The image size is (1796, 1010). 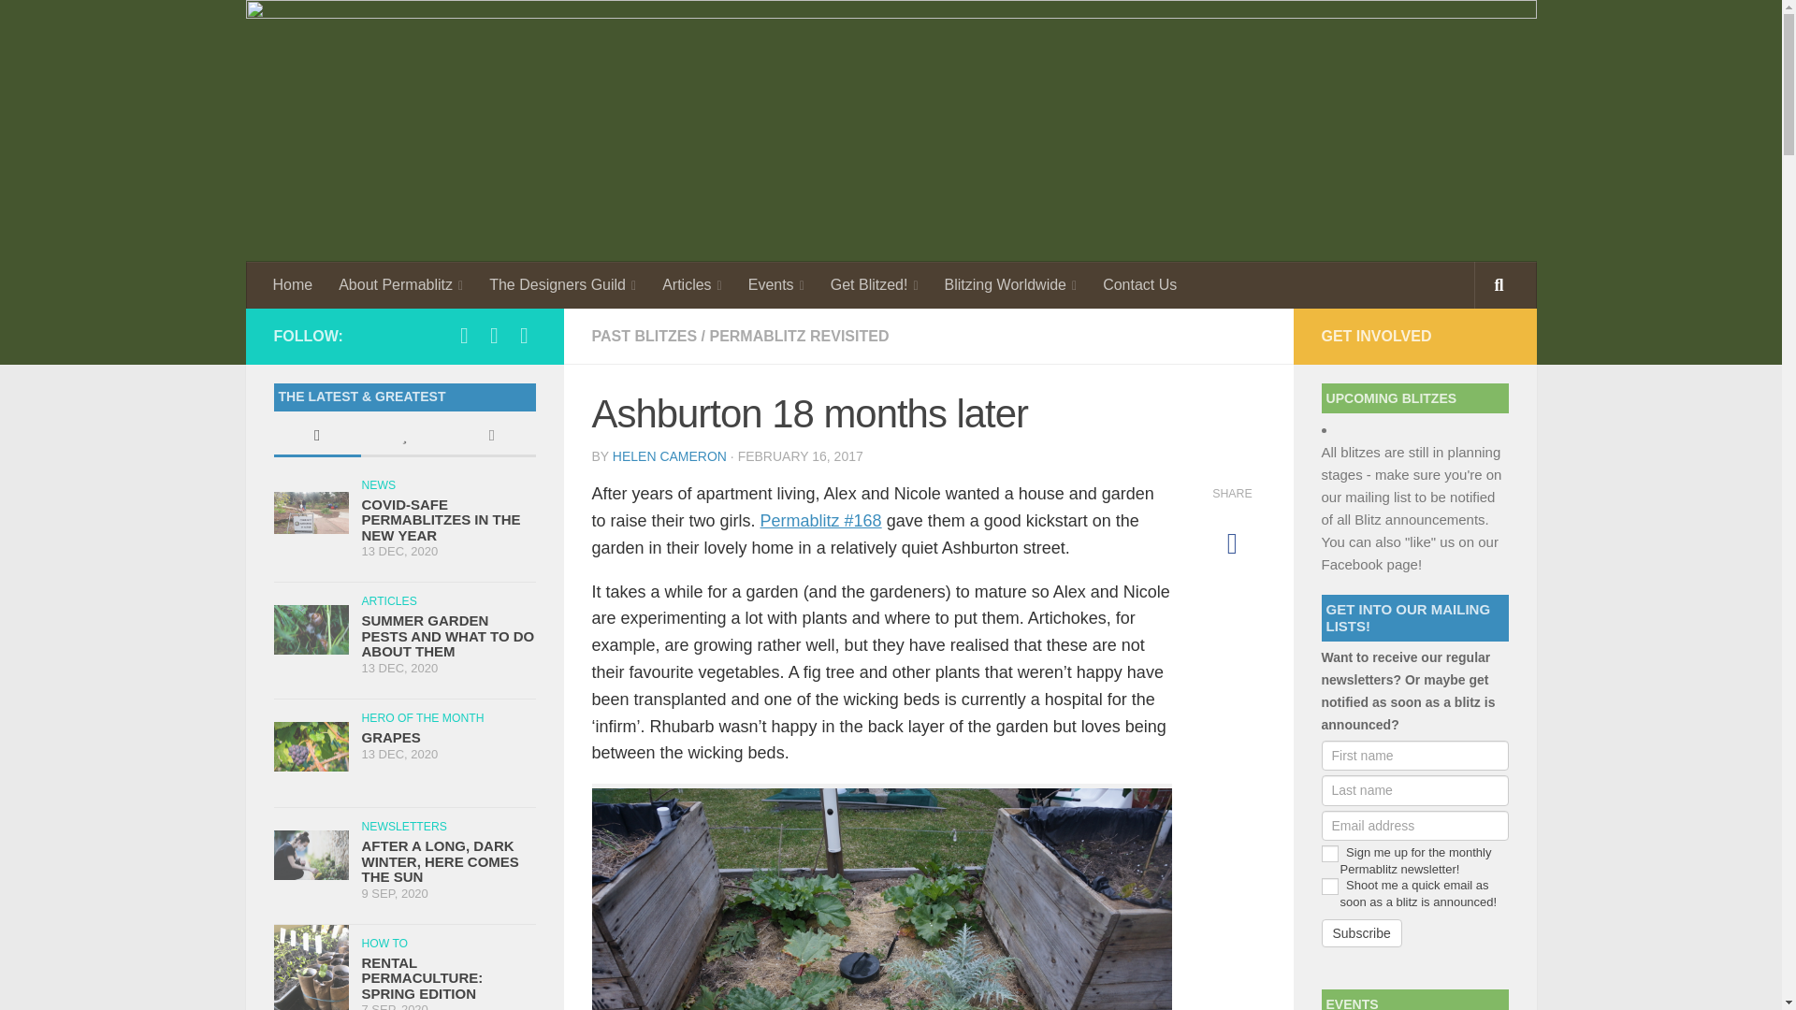 What do you see at coordinates (1328, 886) in the screenshot?
I see `Shoot me a quick email as soon as a blitz is announced!` at bounding box center [1328, 886].